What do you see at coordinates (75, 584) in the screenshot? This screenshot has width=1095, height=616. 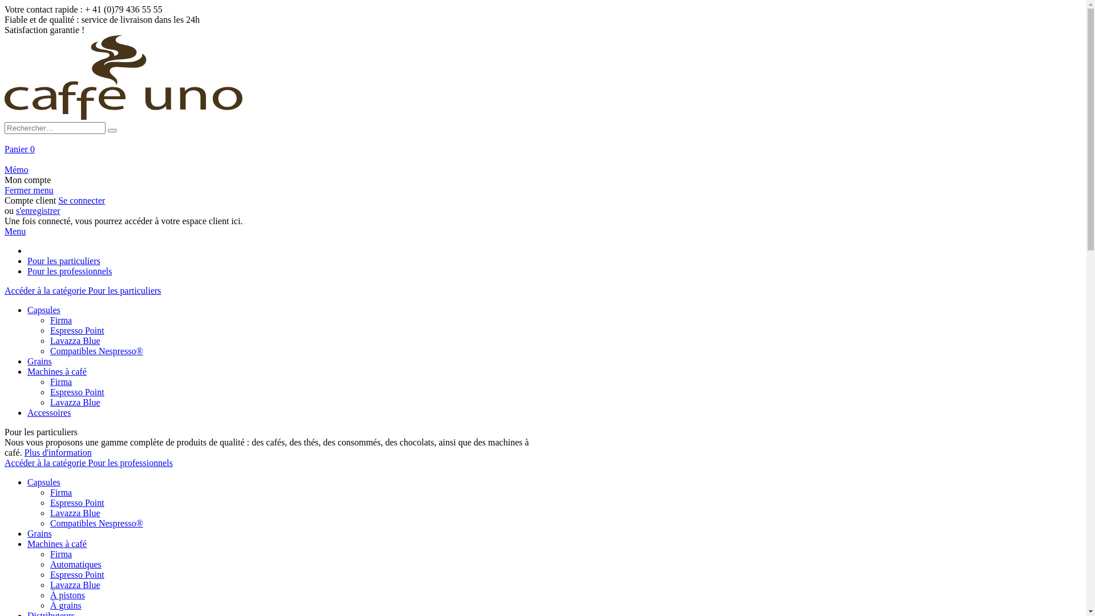 I see `Lavazza Blue` at bounding box center [75, 584].